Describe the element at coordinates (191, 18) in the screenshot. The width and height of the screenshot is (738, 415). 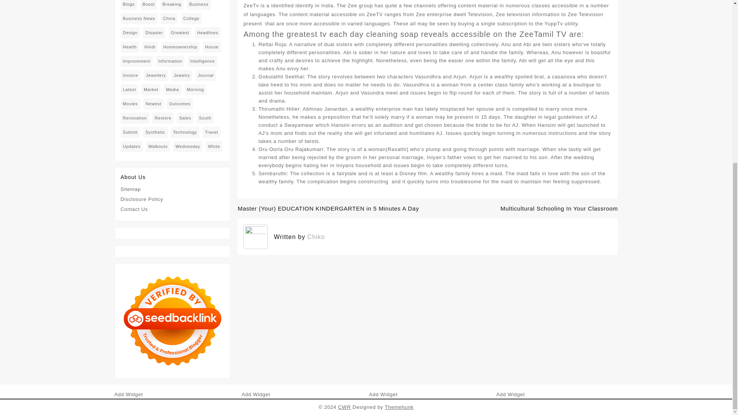
I see `College` at that location.